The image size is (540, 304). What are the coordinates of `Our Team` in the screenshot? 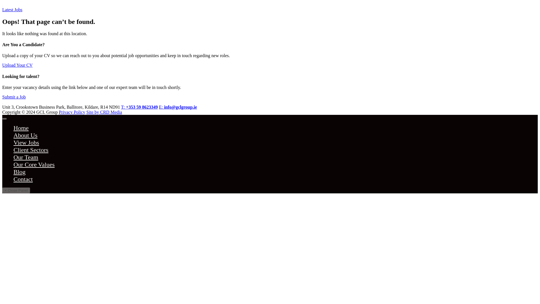 It's located at (26, 157).